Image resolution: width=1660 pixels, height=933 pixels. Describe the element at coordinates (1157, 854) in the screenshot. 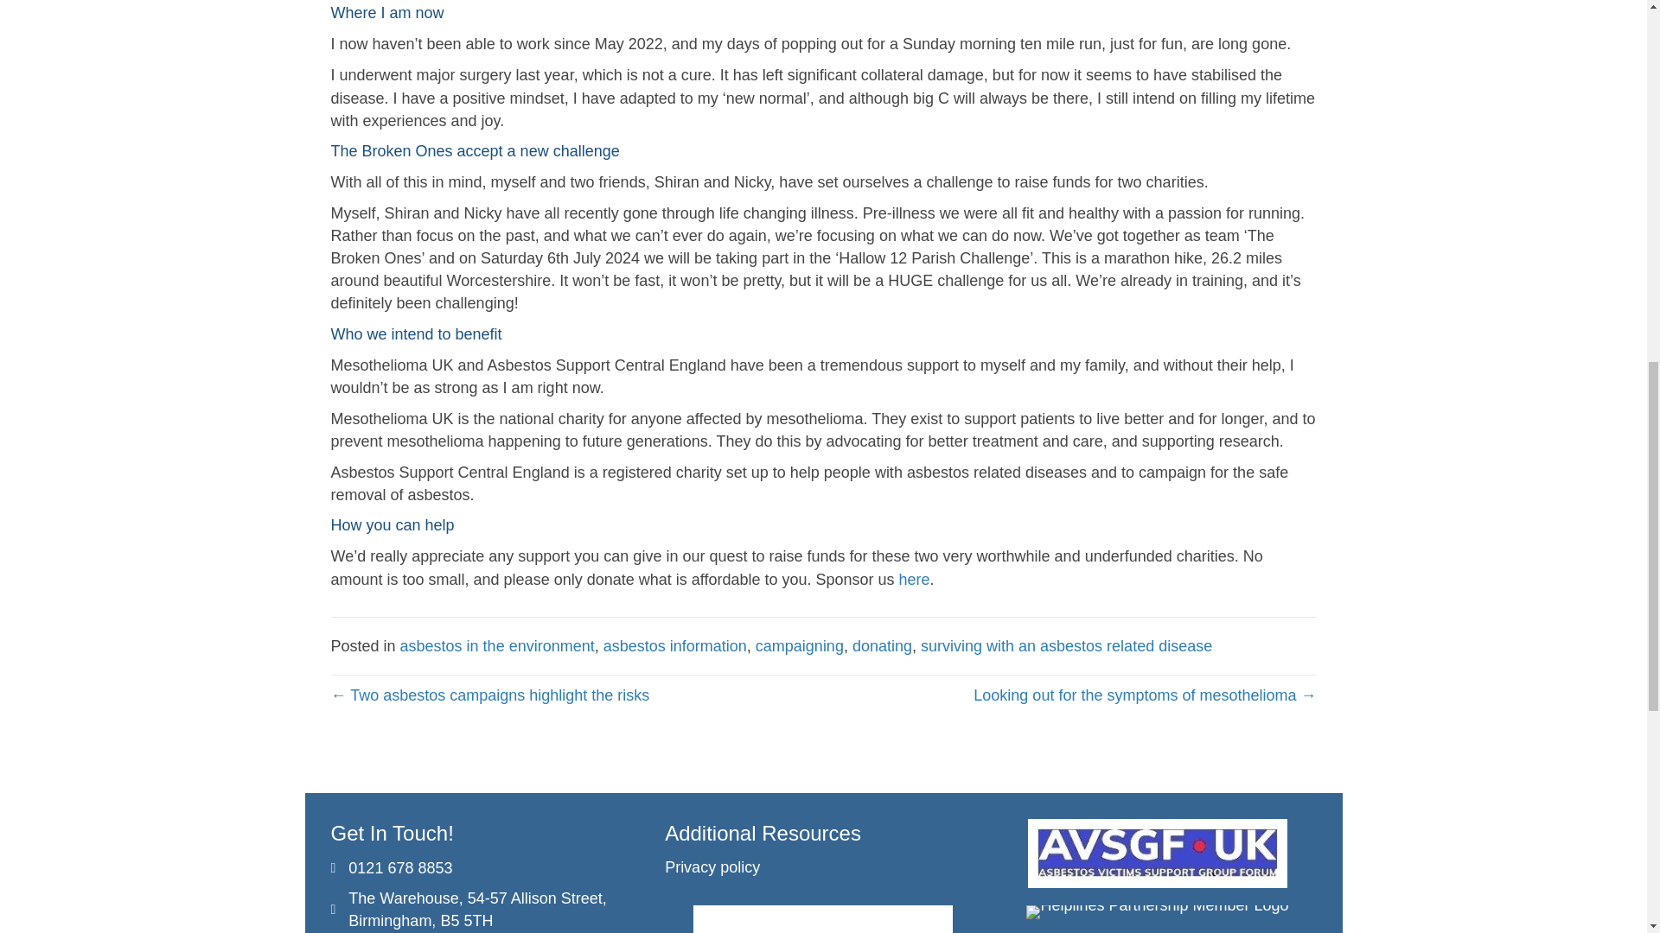

I see `AVSGF Logo` at that location.